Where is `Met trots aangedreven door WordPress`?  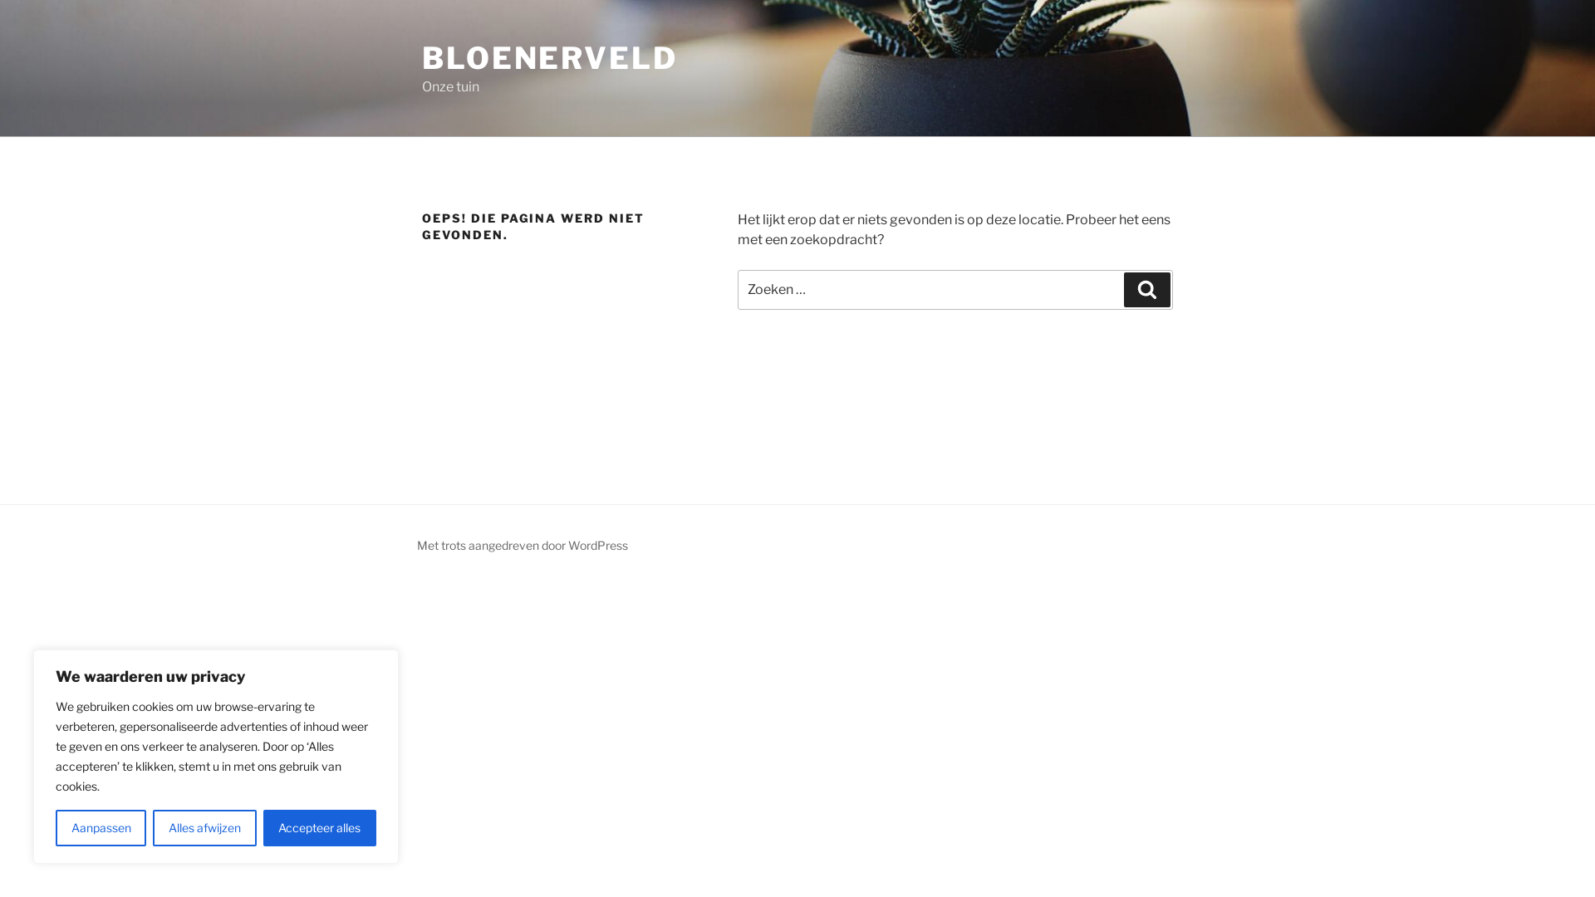
Met trots aangedreven door WordPress is located at coordinates (523, 545).